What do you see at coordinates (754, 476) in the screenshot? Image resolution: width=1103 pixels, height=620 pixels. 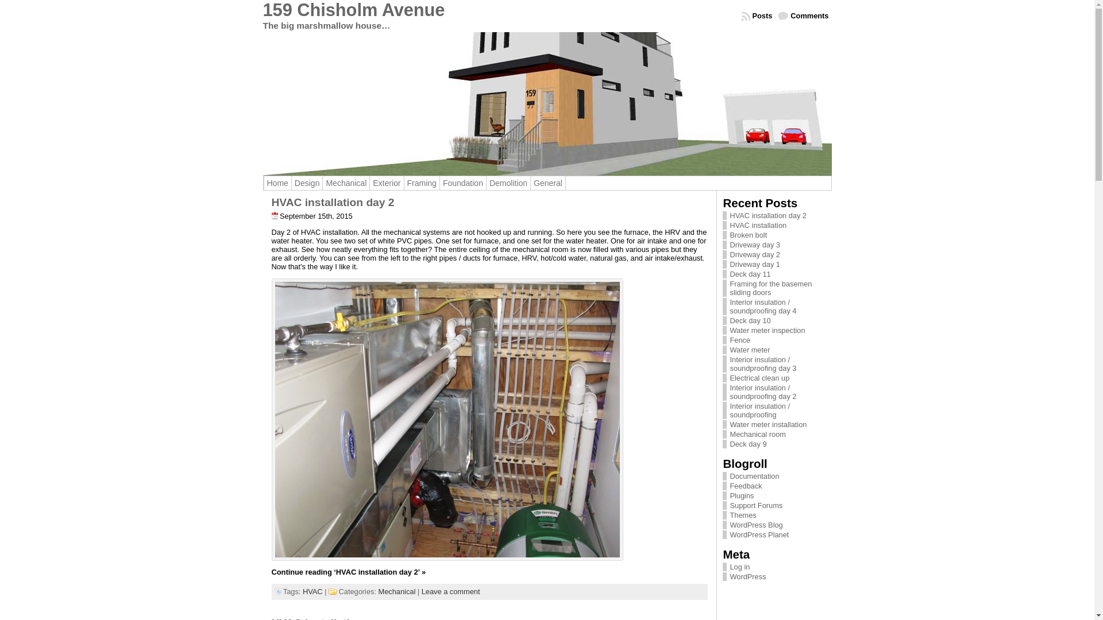 I see `Documentation` at bounding box center [754, 476].